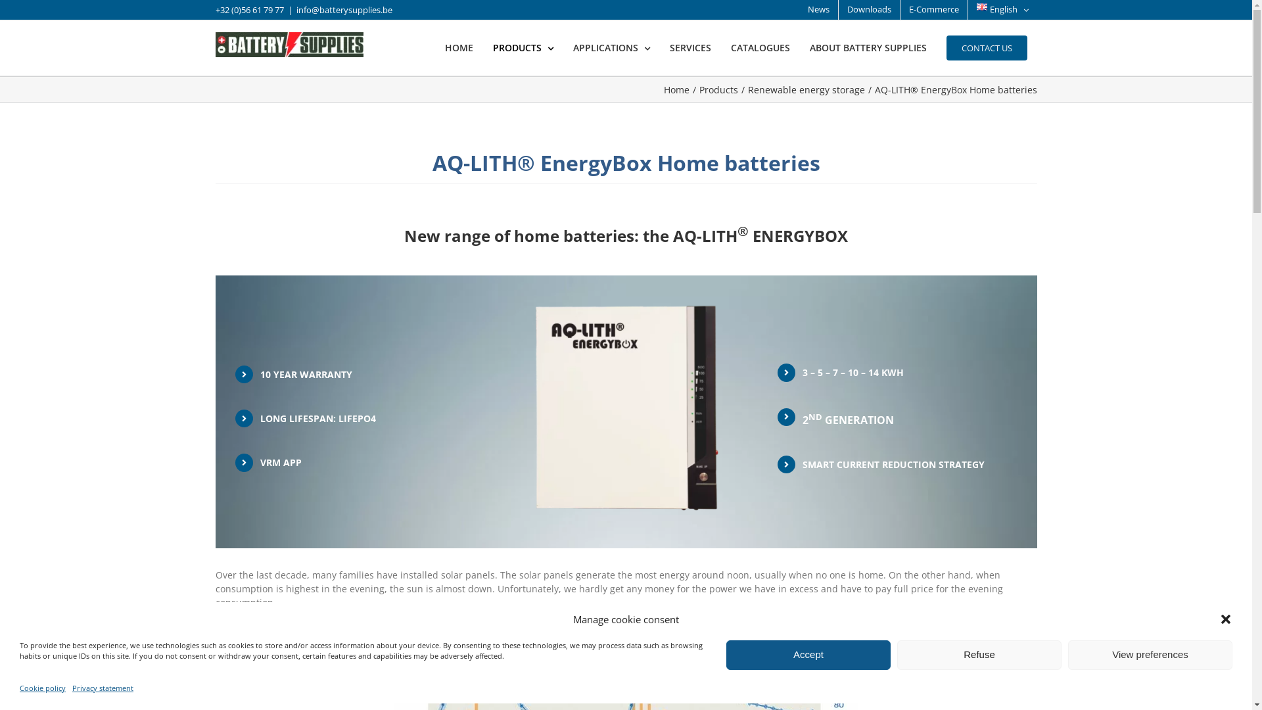  Describe the element at coordinates (626, 415) in the screenshot. I see `thuisbat` at that location.